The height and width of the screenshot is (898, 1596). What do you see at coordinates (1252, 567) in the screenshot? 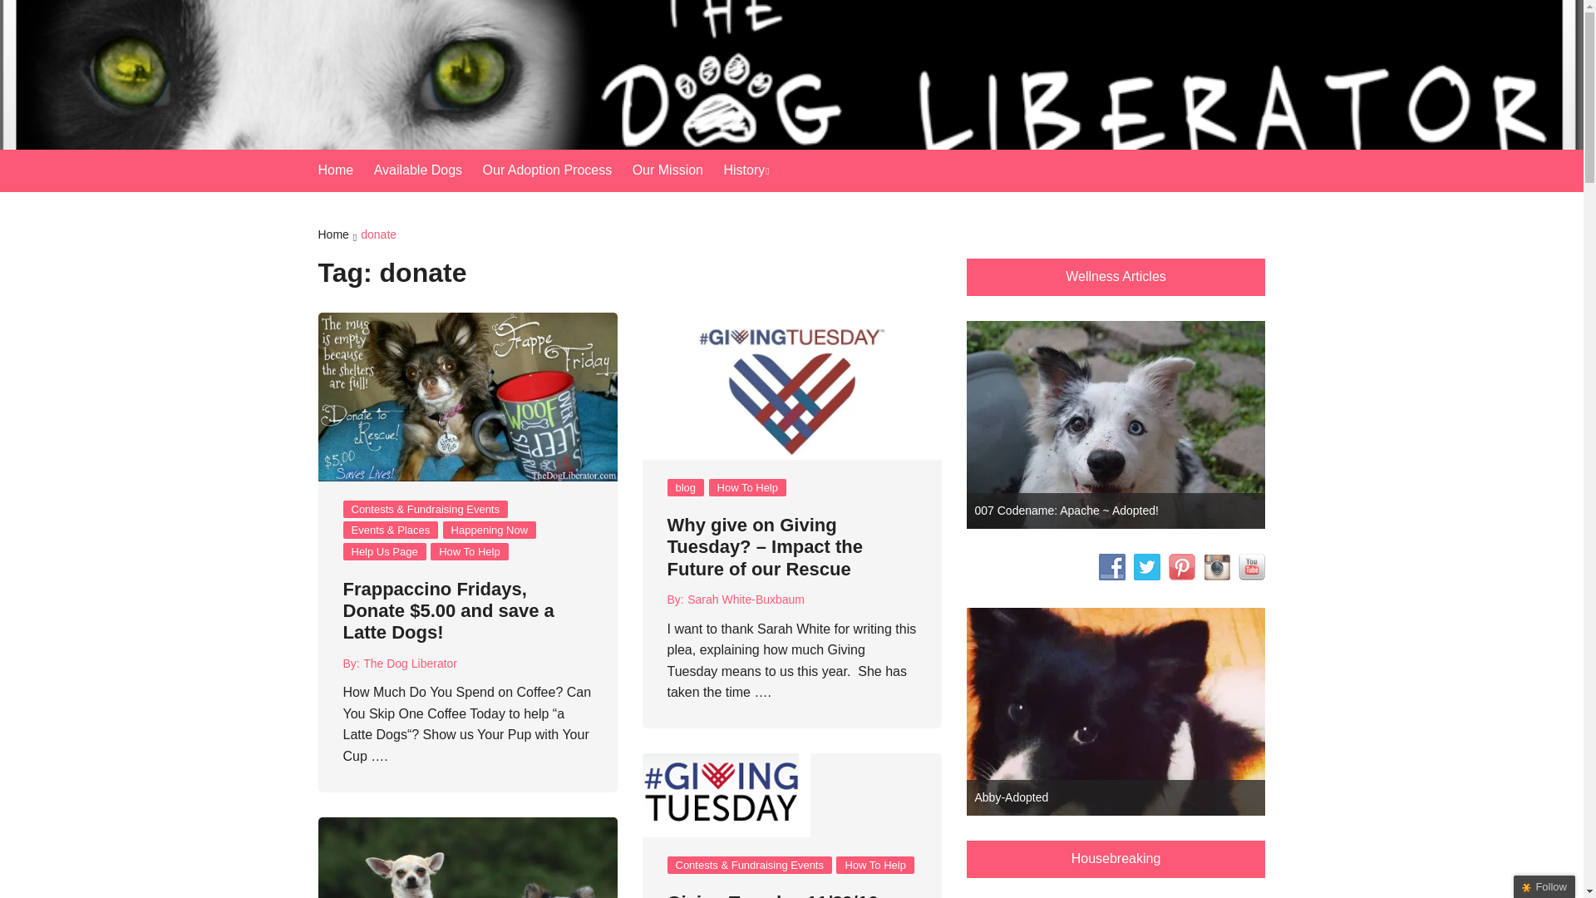
I see ` YouTube` at bounding box center [1252, 567].